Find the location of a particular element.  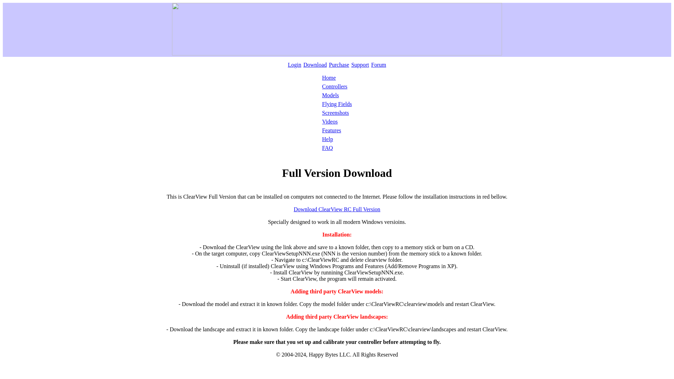

FAQ is located at coordinates (327, 147).